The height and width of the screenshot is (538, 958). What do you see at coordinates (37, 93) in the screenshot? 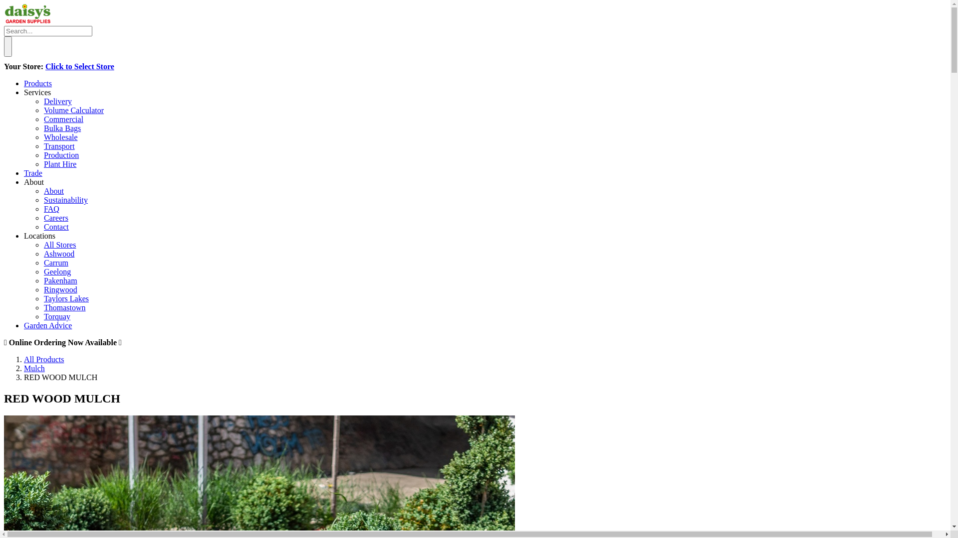
I see `Services` at bounding box center [37, 93].